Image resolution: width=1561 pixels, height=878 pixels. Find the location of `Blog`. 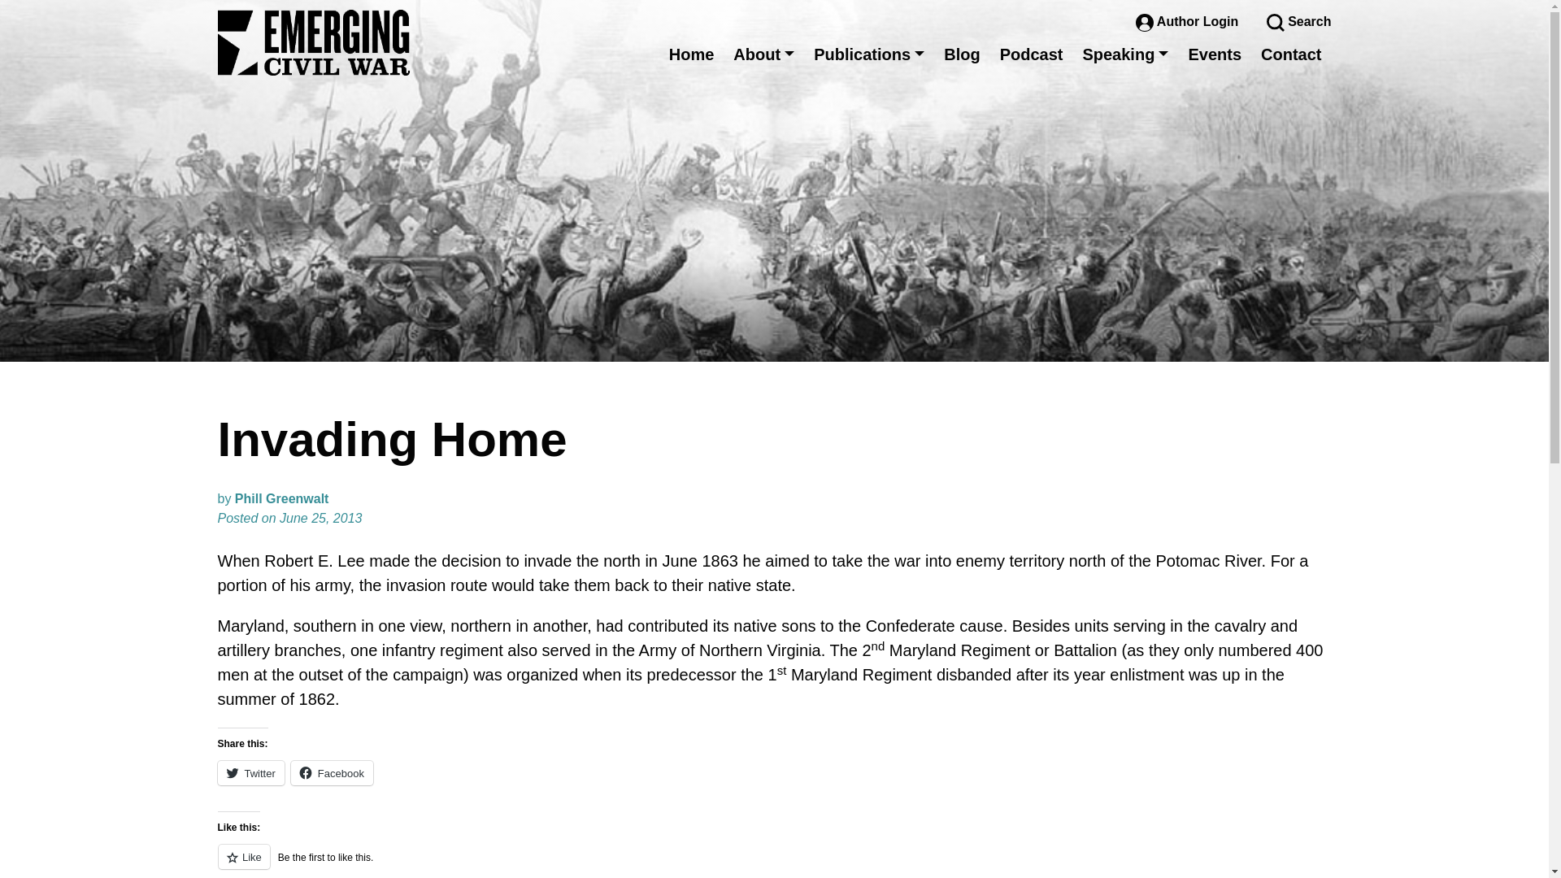

Blog is located at coordinates (961, 54).